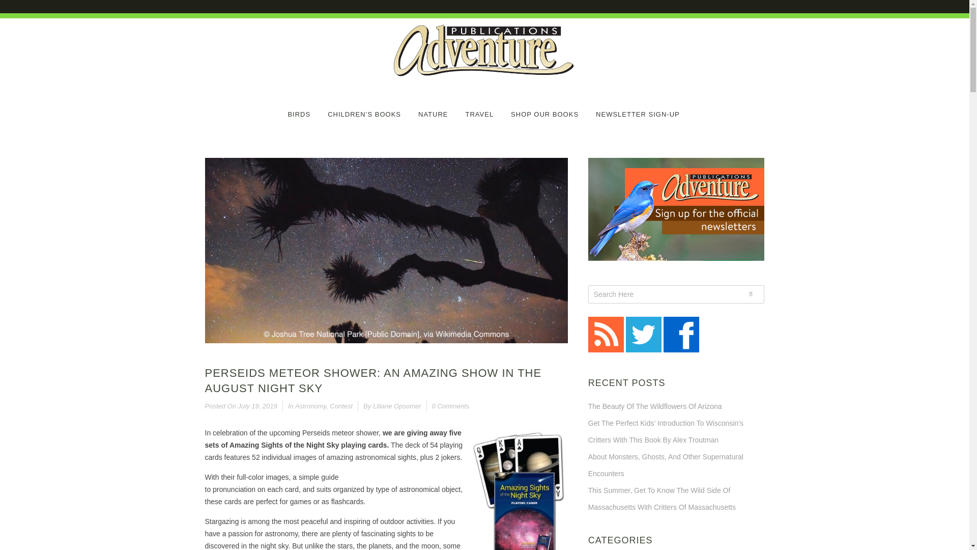 The height and width of the screenshot is (550, 977). I want to click on Liliane Opsomer, so click(397, 405).